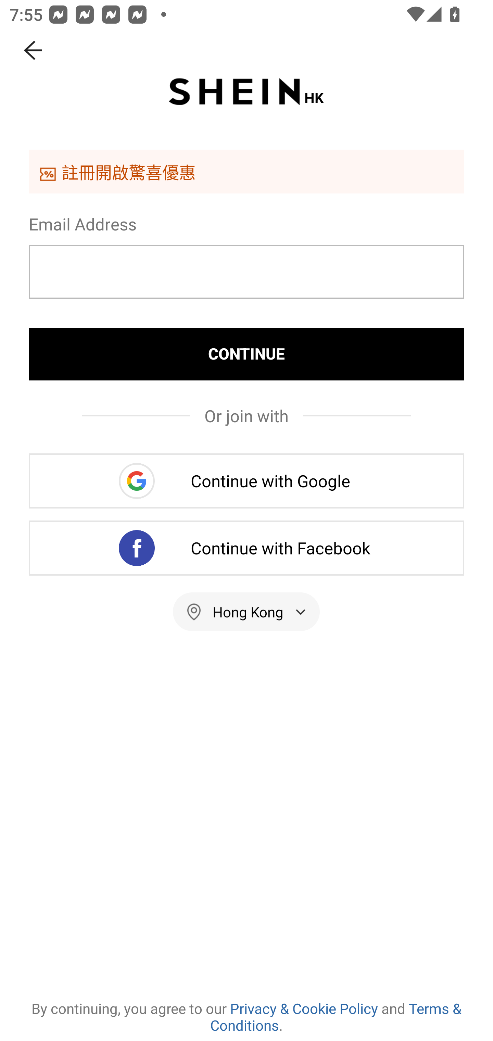  What do you see at coordinates (246, 354) in the screenshot?
I see `CONTINUE` at bounding box center [246, 354].